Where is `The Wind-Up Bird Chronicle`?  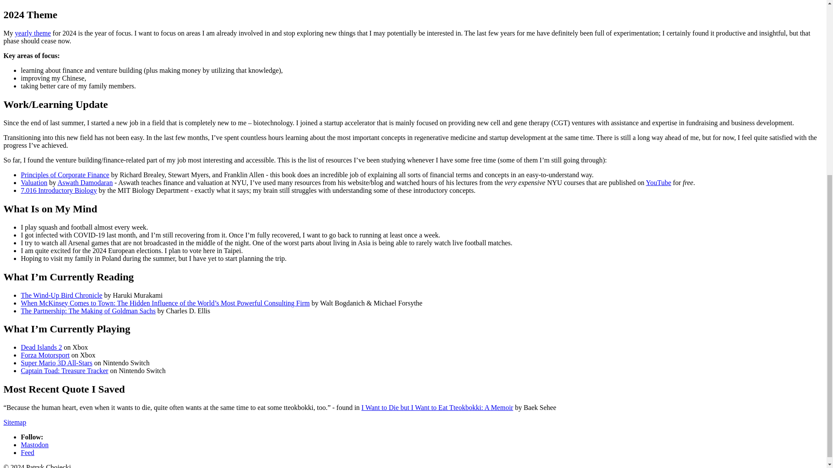
The Wind-Up Bird Chronicle is located at coordinates (62, 295).